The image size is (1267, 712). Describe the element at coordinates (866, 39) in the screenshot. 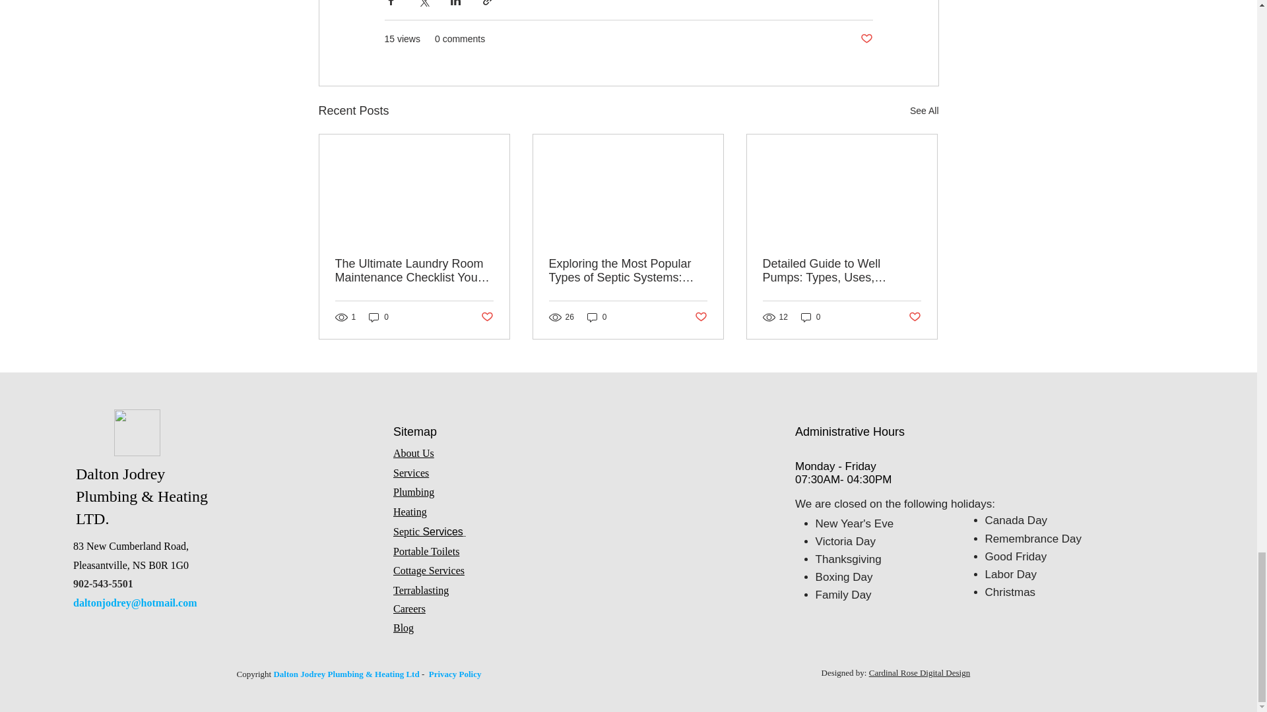

I see `Post not marked as liked` at that location.